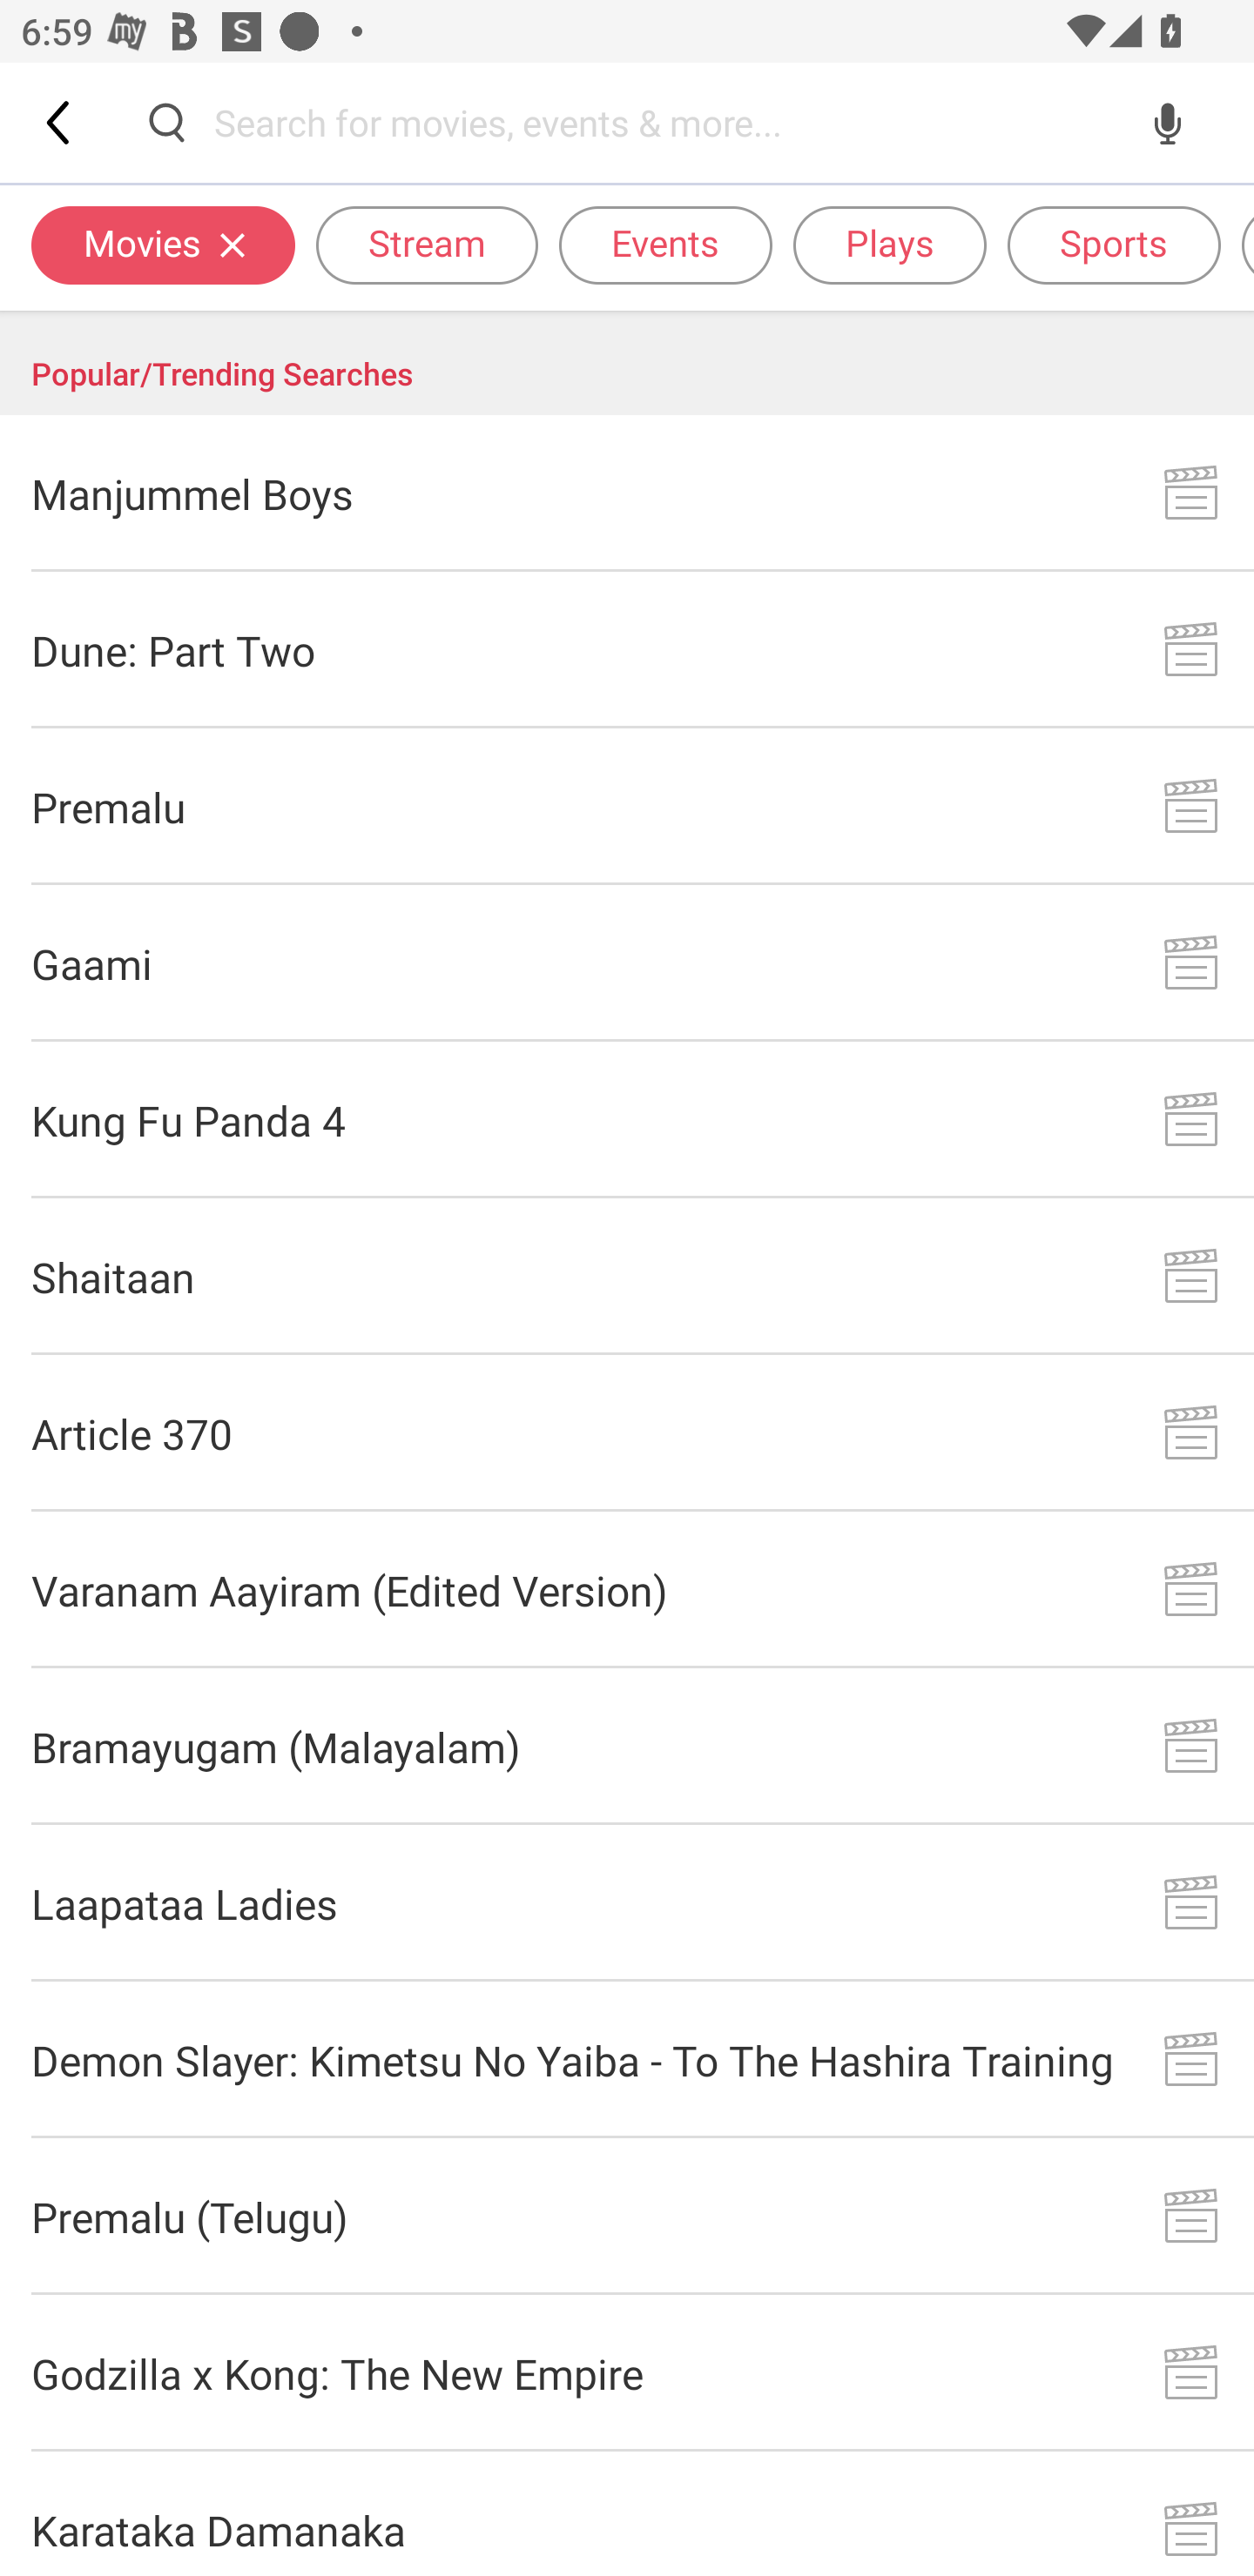 This screenshot has height=2576, width=1254. What do you see at coordinates (627, 1902) in the screenshot?
I see `Laapataa Ladies` at bounding box center [627, 1902].